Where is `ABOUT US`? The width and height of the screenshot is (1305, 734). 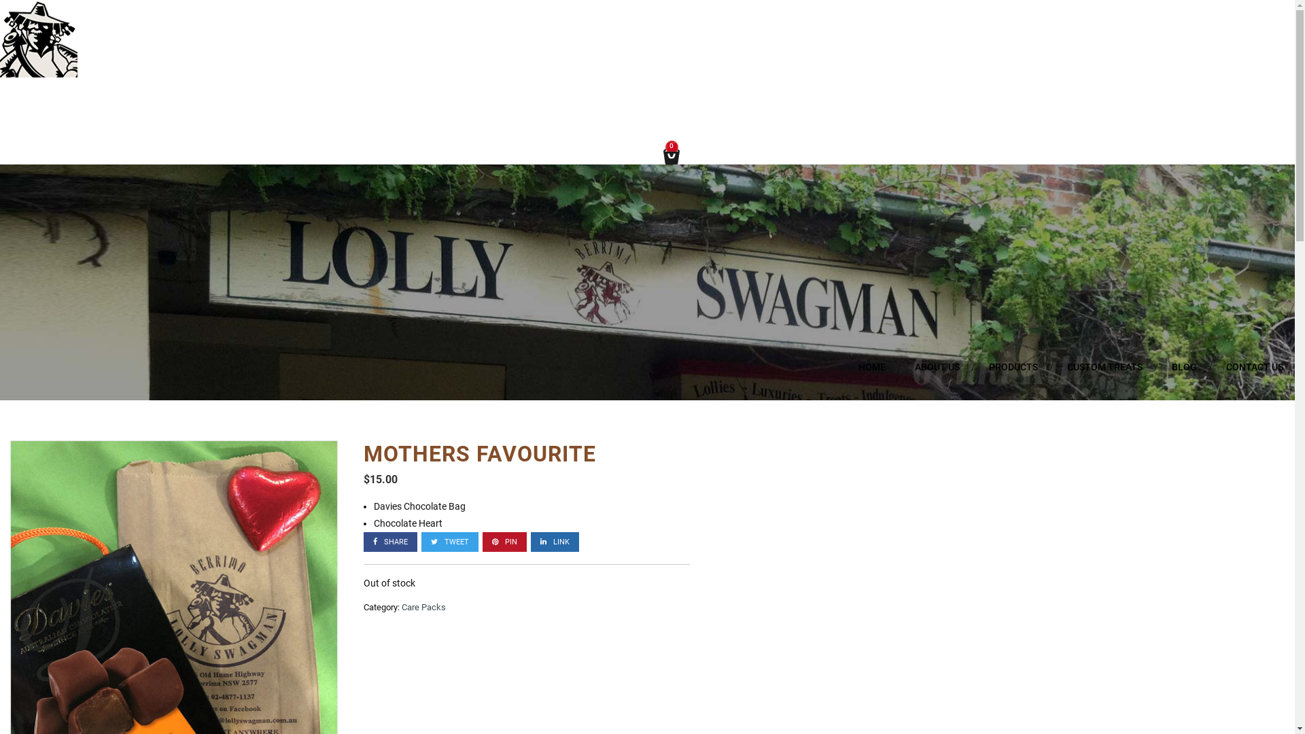 ABOUT US is located at coordinates (937, 367).